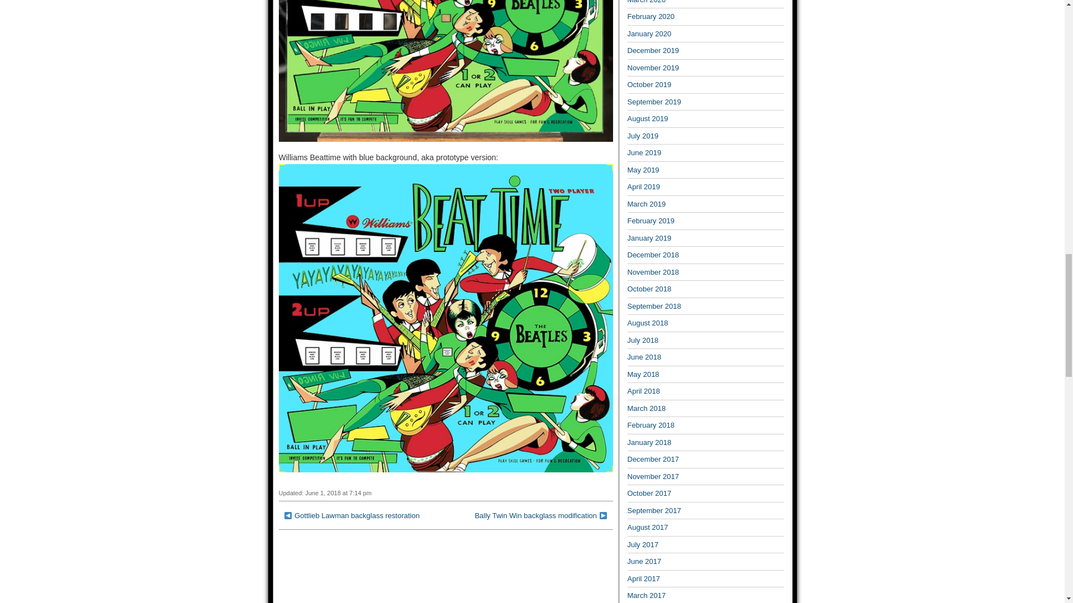 The width and height of the screenshot is (1073, 603). Describe the element at coordinates (357, 515) in the screenshot. I see `Gottlieb Lawman backglass restoration` at that location.